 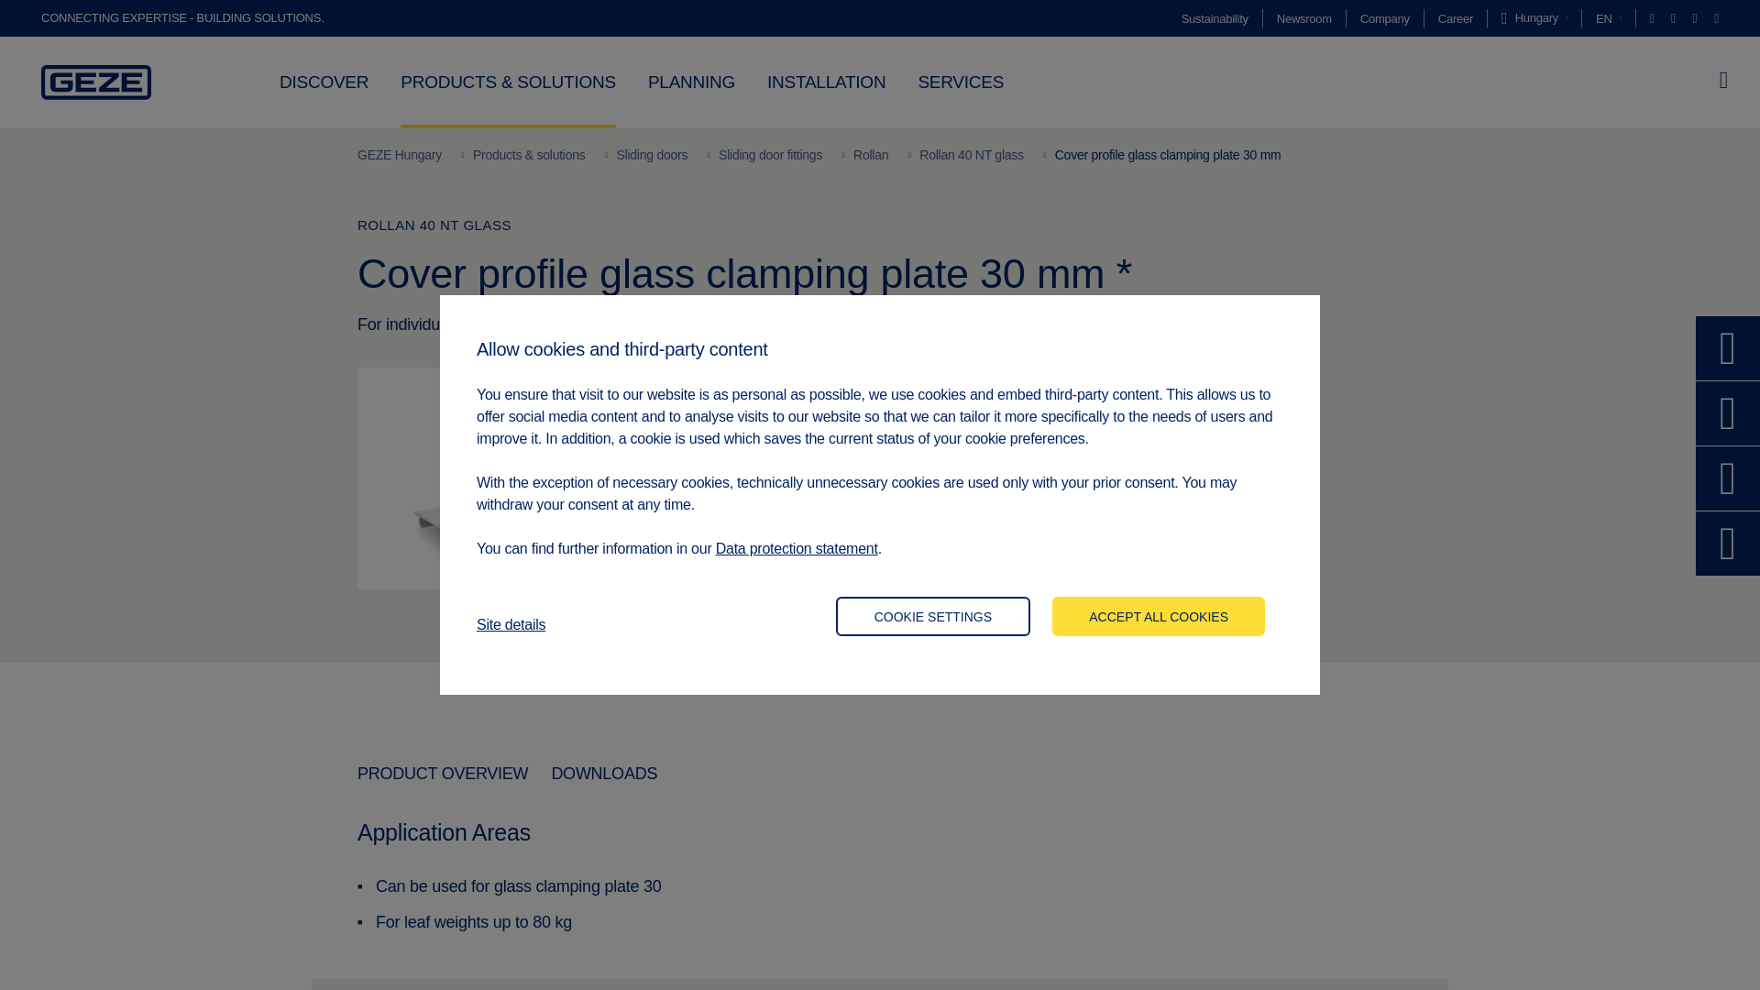 What do you see at coordinates (1654, 18) in the screenshot?
I see `Twitter` at bounding box center [1654, 18].